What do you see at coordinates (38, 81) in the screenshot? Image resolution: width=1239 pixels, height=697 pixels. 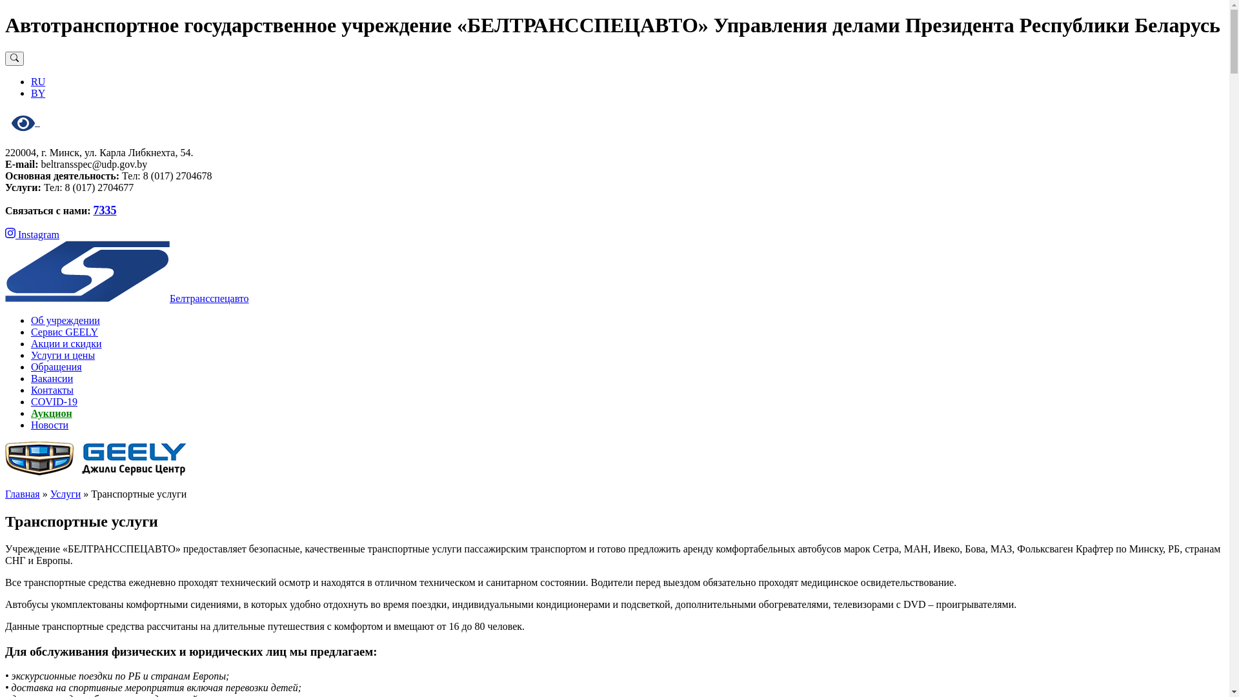 I see `RU` at bounding box center [38, 81].